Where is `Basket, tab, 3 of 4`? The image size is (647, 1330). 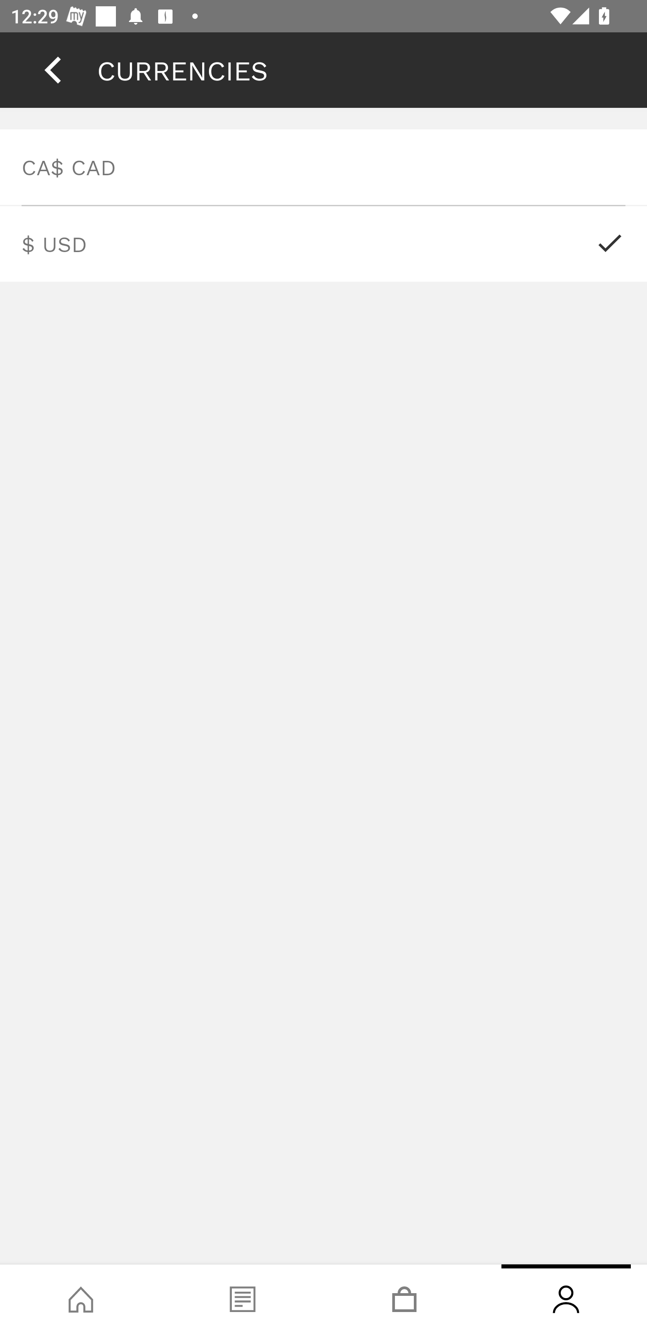 Basket, tab, 3 of 4 is located at coordinates (404, 1297).